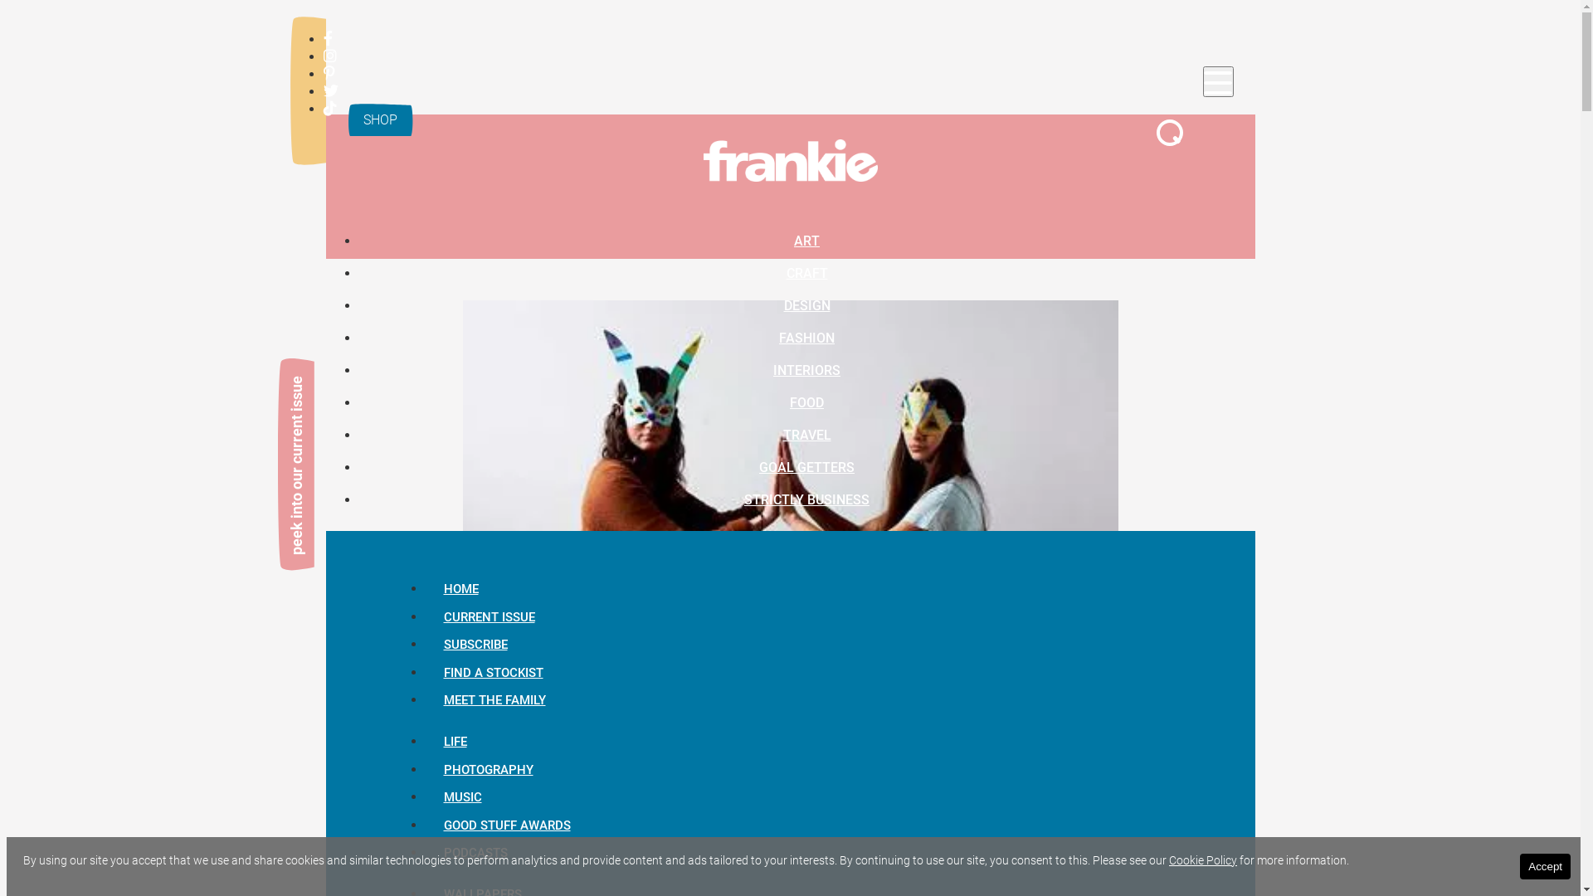 This screenshot has height=896, width=1593. Describe the element at coordinates (475, 645) in the screenshot. I see `SUBSCRIBE` at that location.